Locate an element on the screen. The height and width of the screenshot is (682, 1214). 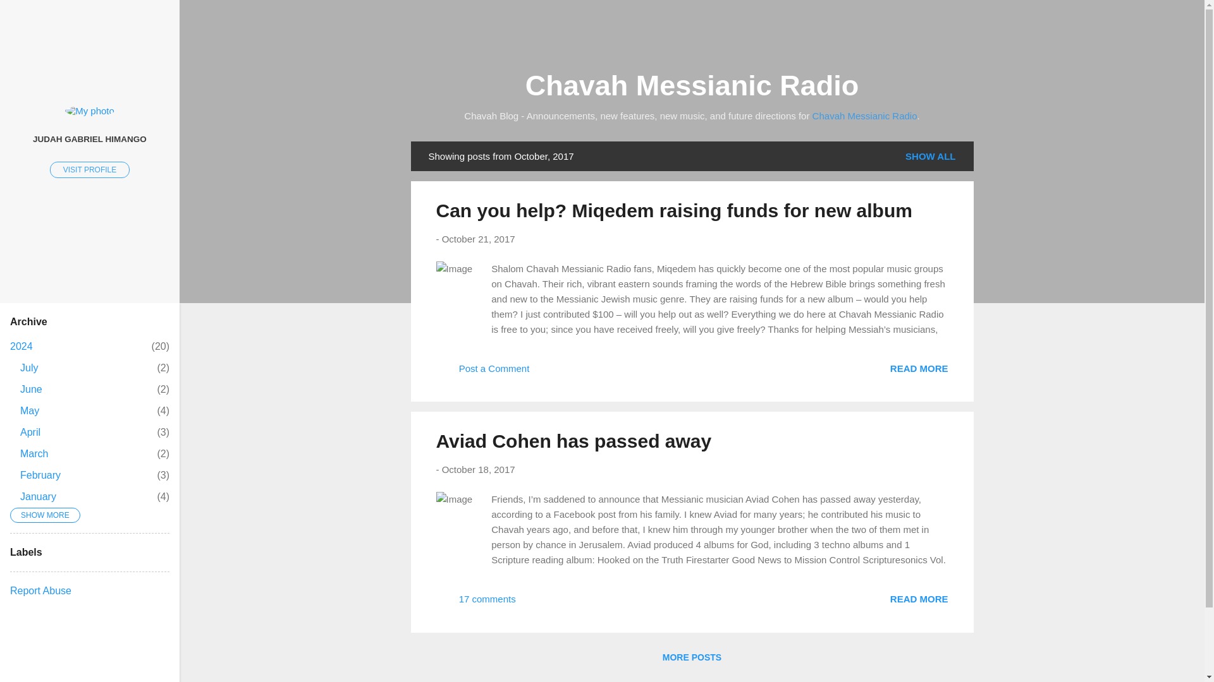
Post a Comment is located at coordinates (674, 210).